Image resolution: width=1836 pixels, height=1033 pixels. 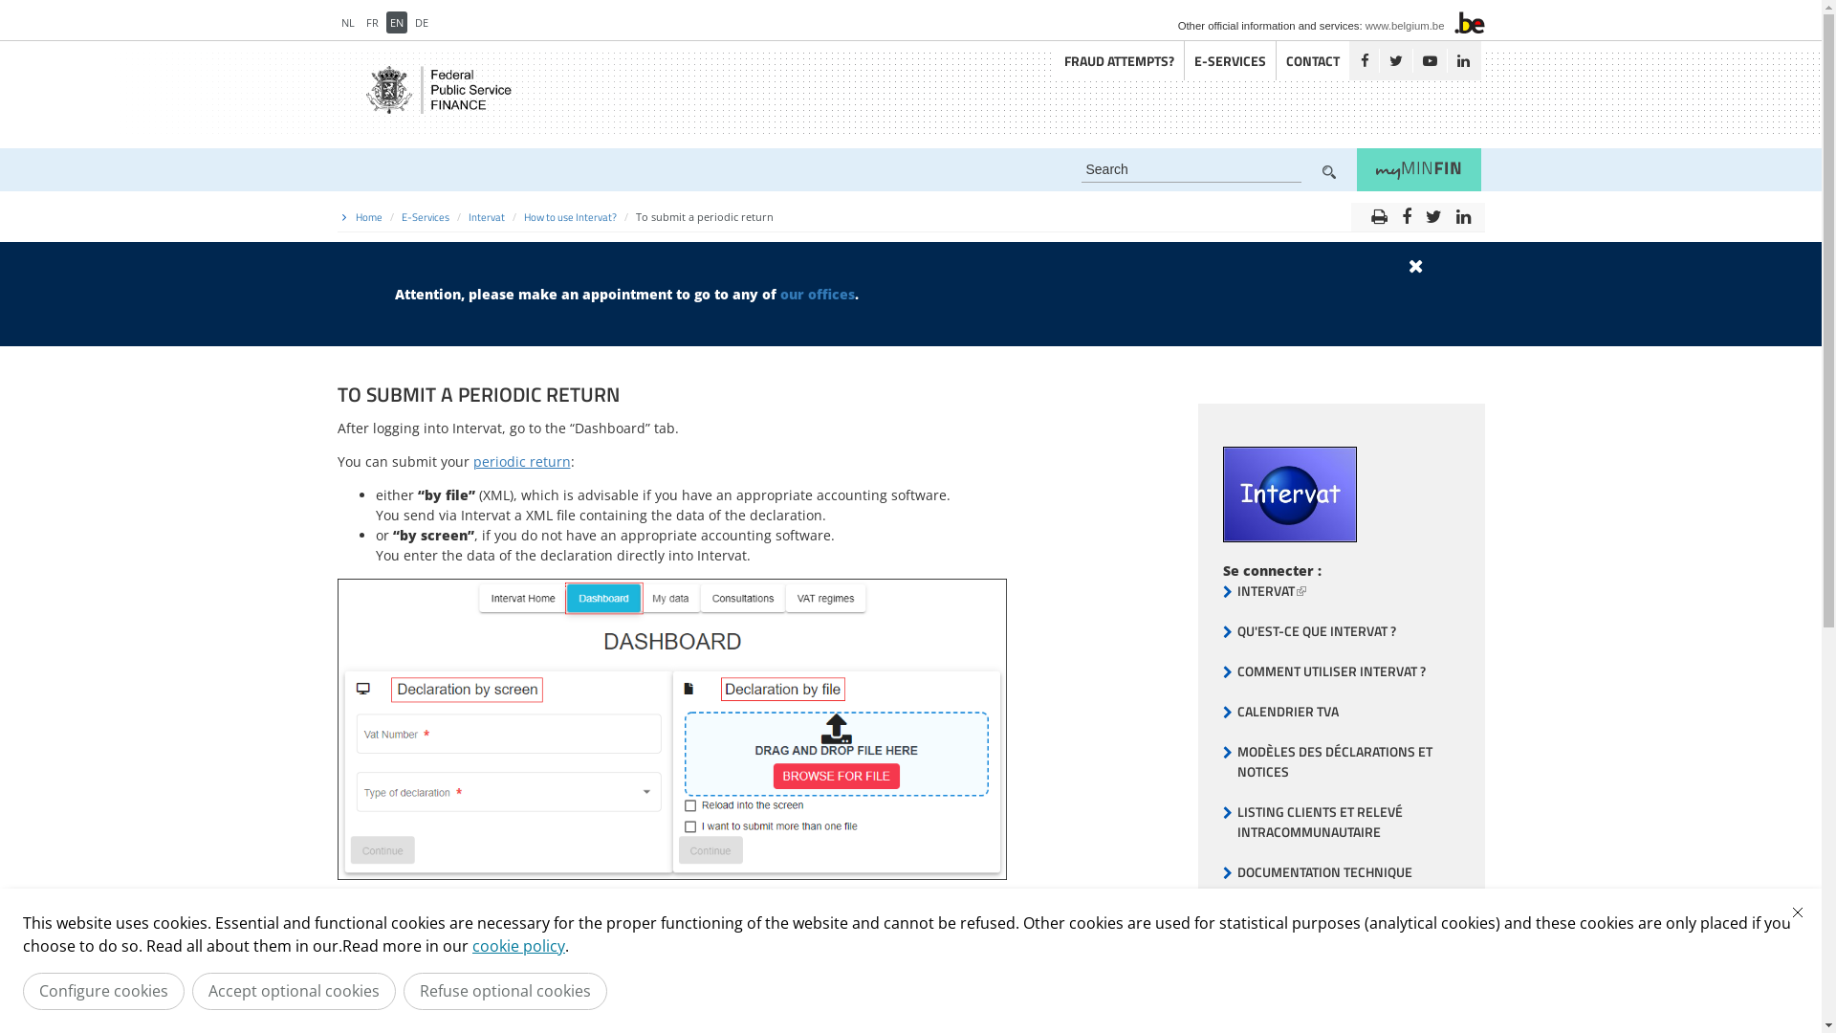 I want to click on (This hyperlink opens a new window), so click(x=1289, y=538).